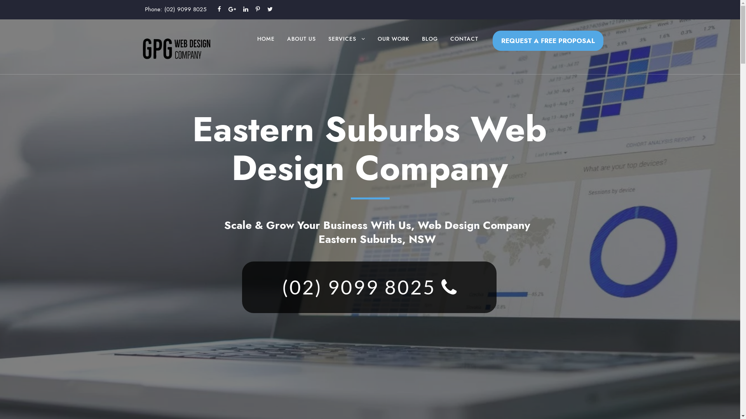 This screenshot has height=419, width=746. I want to click on BLOG, so click(430, 47).